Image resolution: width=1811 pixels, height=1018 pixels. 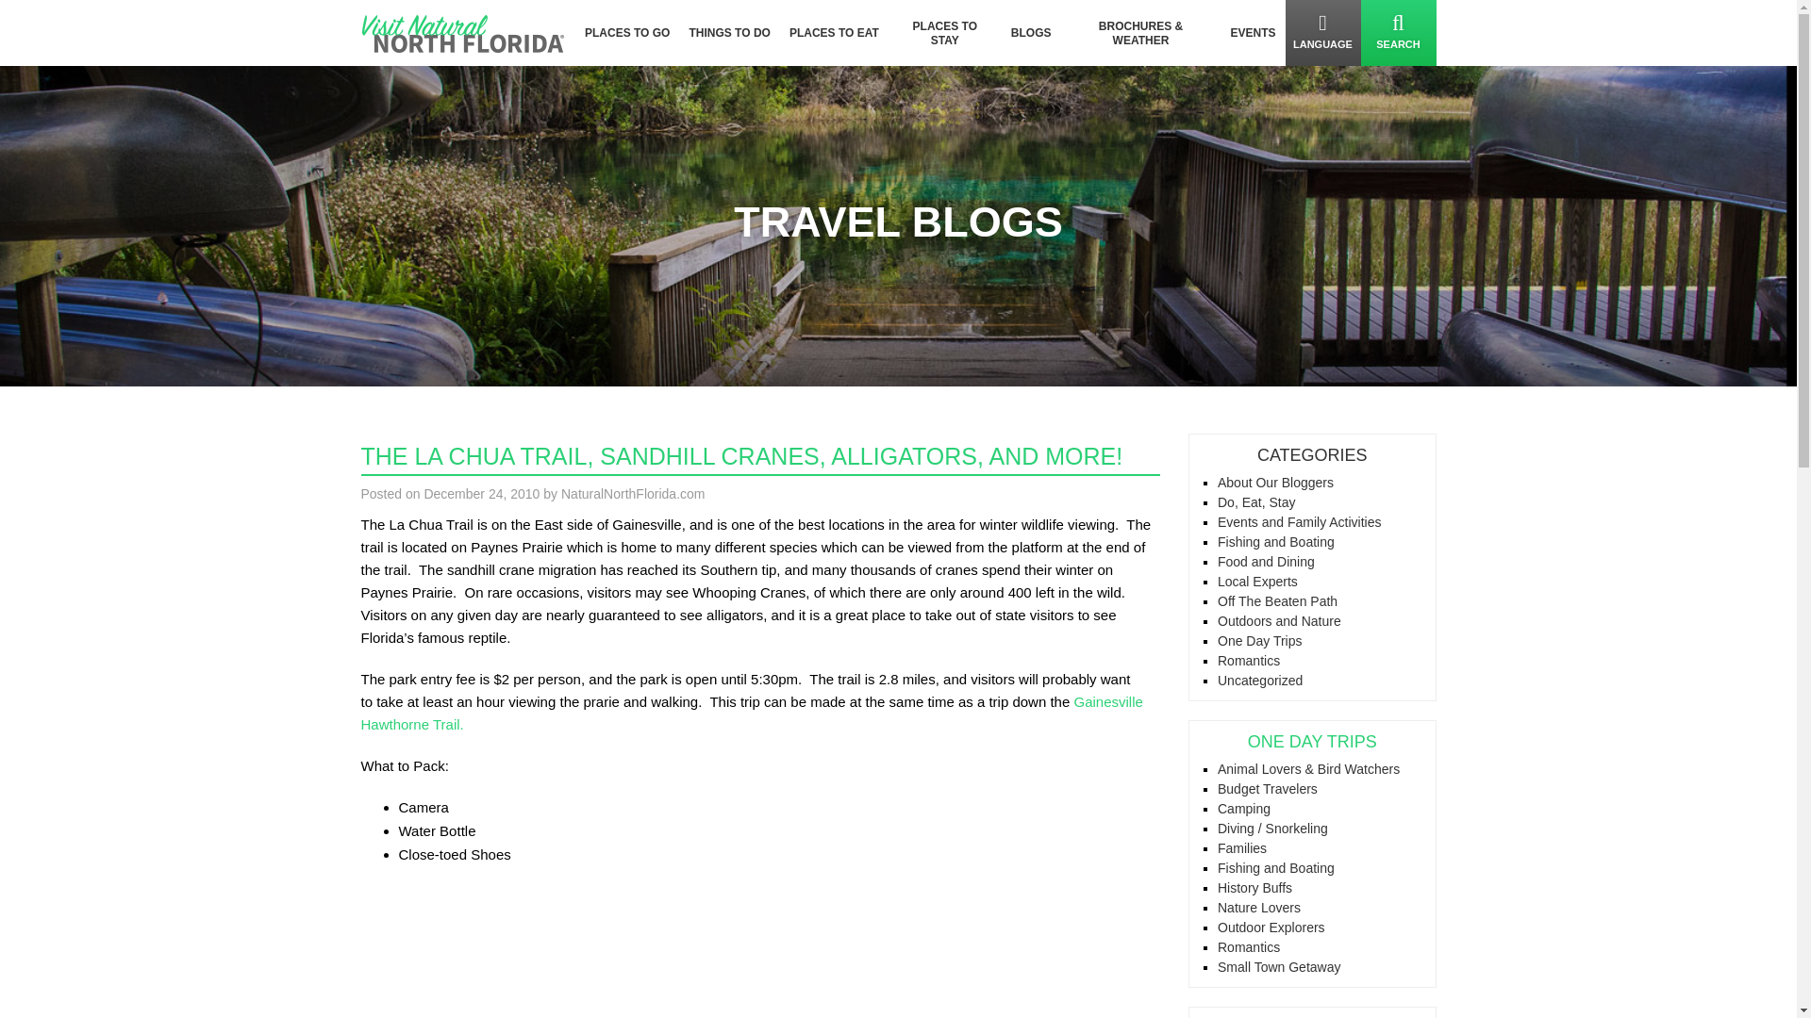 I want to click on Places To Eat, so click(x=834, y=33).